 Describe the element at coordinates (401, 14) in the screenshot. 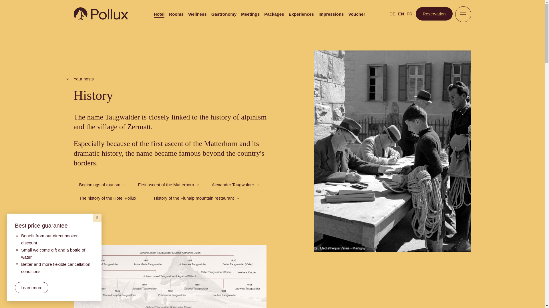

I see `English` at that location.